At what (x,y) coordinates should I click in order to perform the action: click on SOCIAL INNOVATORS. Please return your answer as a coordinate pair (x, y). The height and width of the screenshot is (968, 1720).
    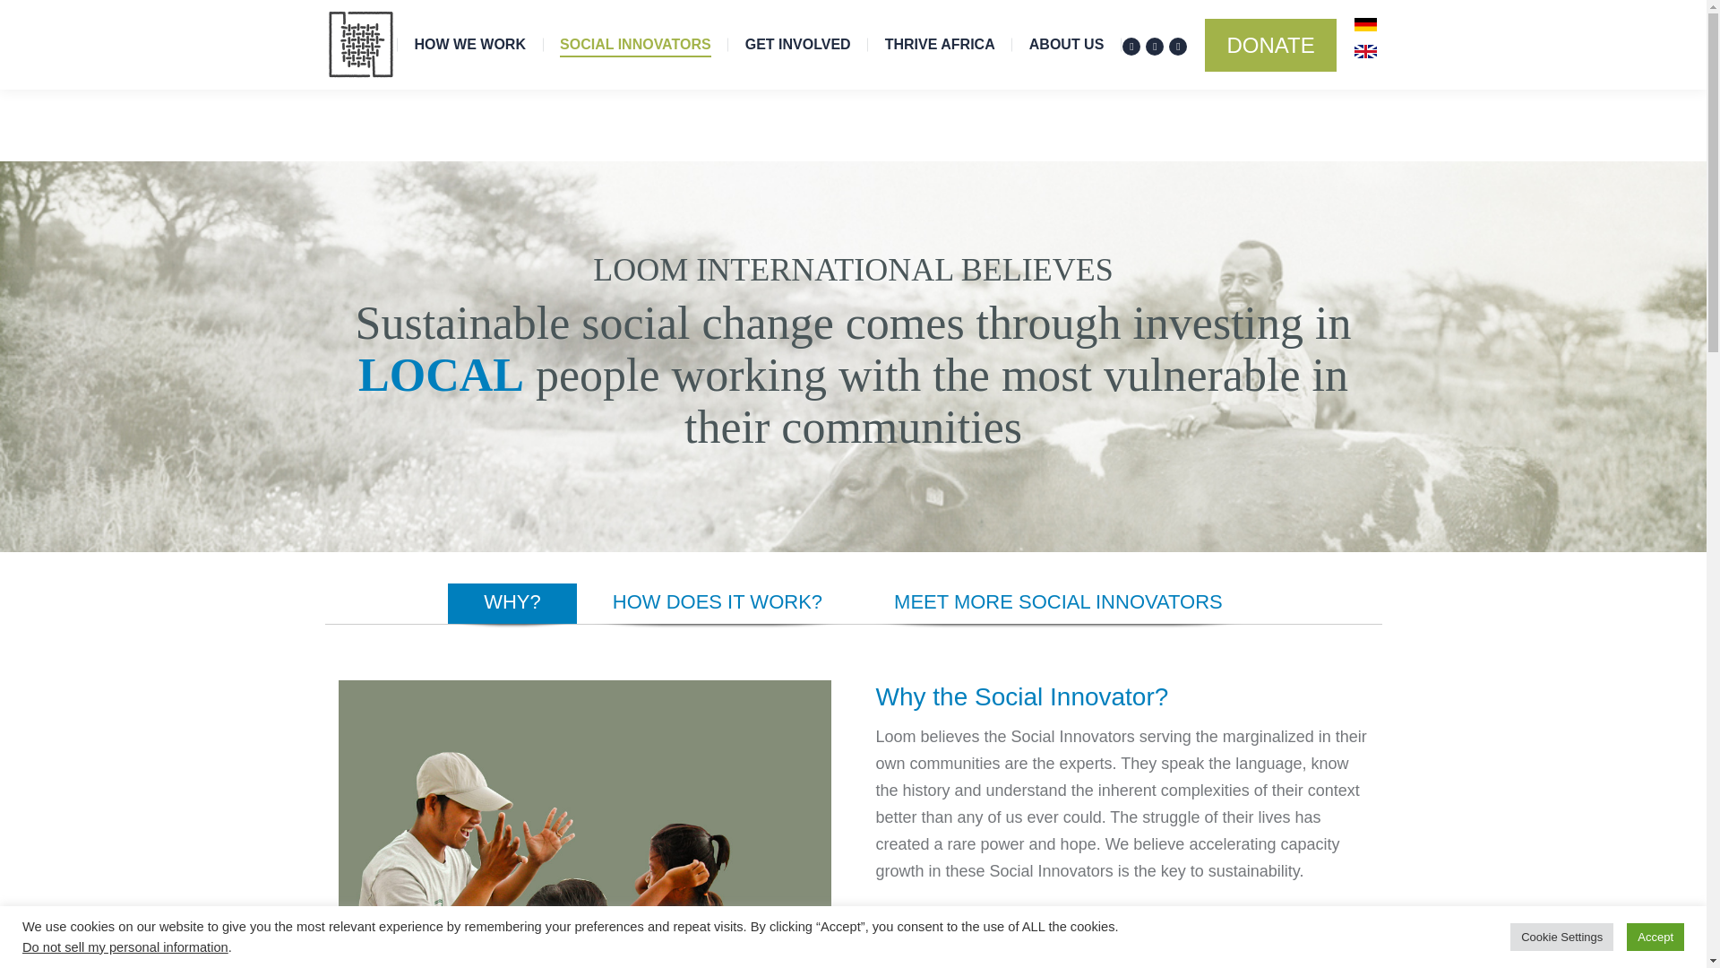
    Looking at the image, I should click on (635, 45).